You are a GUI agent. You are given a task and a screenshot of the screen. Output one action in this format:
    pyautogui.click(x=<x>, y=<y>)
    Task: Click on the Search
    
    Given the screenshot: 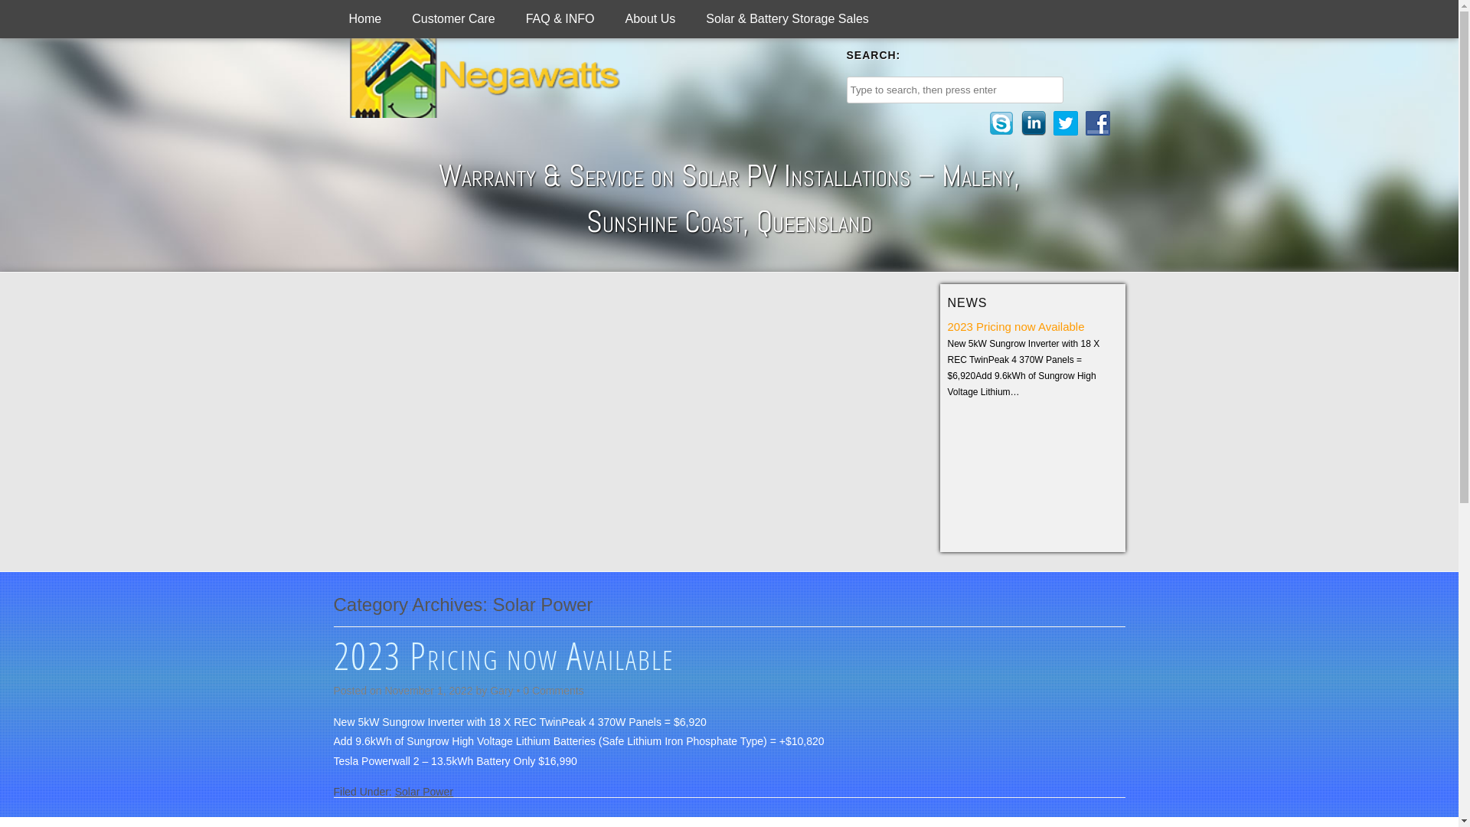 What is the action you would take?
    pyautogui.click(x=23, y=11)
    